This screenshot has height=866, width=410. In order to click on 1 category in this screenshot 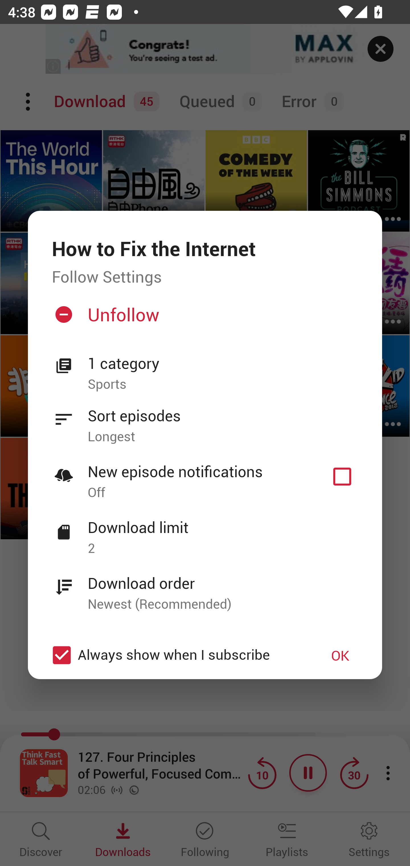, I will do `click(223, 363)`.